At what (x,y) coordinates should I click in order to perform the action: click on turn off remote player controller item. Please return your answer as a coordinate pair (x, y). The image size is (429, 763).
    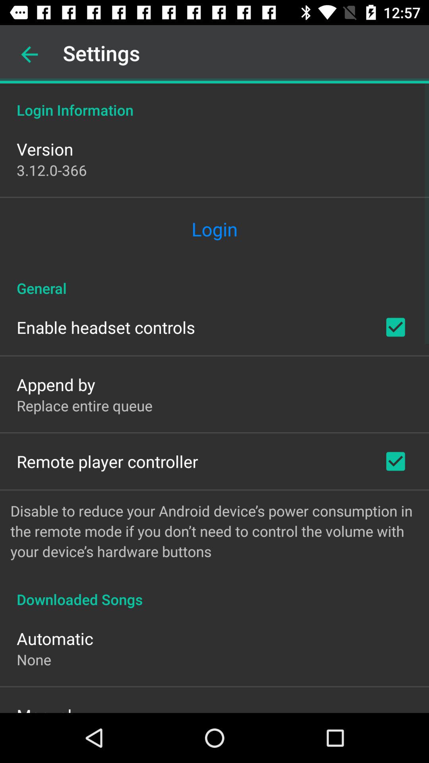
    Looking at the image, I should click on (107, 461).